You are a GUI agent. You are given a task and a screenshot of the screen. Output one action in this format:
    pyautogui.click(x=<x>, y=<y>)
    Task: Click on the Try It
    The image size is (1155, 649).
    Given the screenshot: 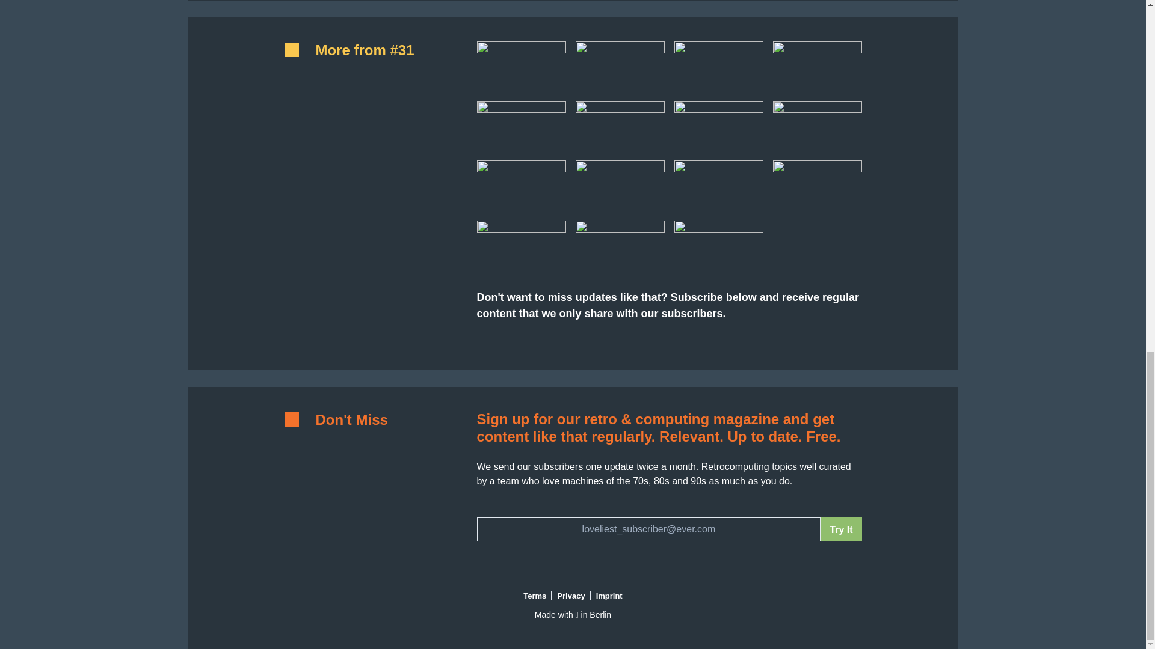 What is the action you would take?
    pyautogui.click(x=841, y=529)
    